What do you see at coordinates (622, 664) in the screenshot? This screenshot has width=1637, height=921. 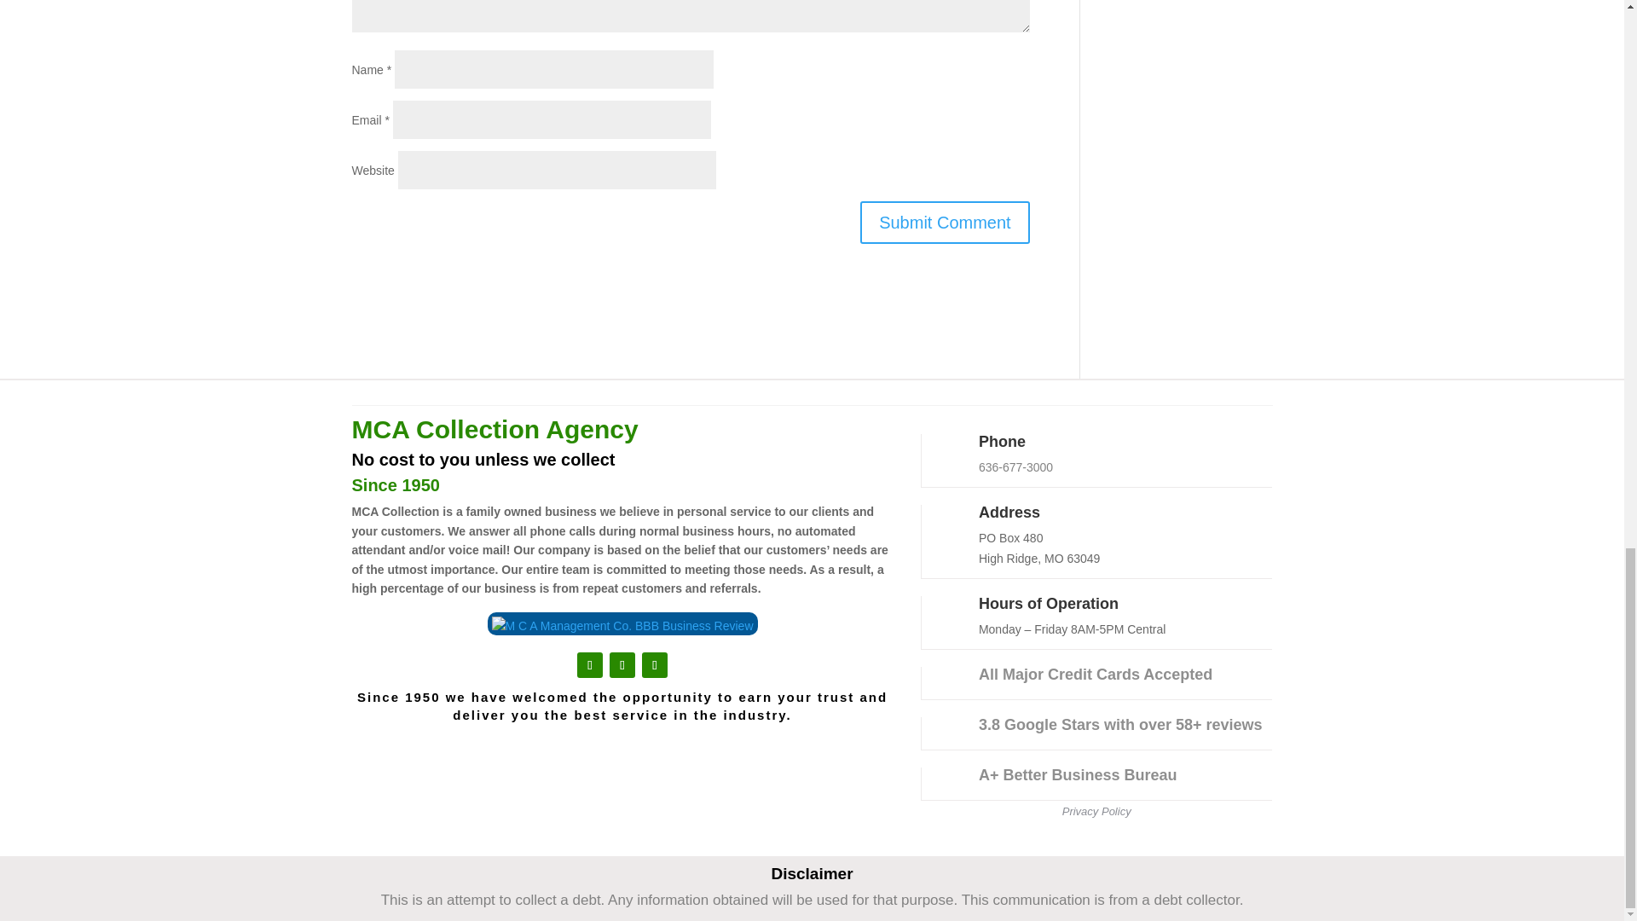 I see `Follow on Facebook` at bounding box center [622, 664].